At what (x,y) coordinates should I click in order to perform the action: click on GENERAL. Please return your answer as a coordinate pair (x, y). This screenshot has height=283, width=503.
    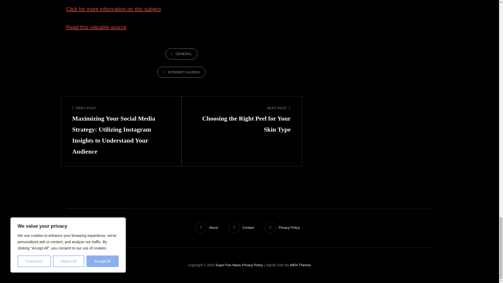
    Looking at the image, I should click on (181, 54).